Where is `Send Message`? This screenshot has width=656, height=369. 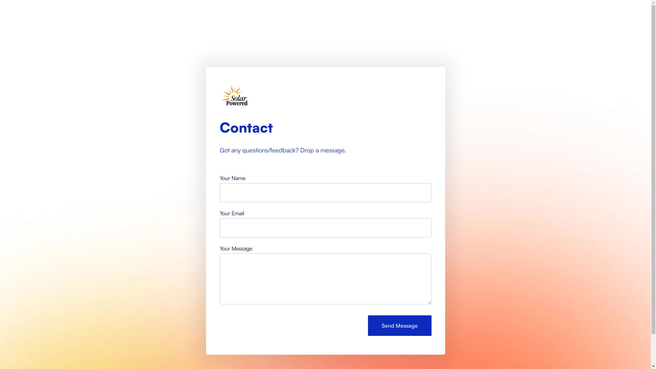 Send Message is located at coordinates (399, 326).